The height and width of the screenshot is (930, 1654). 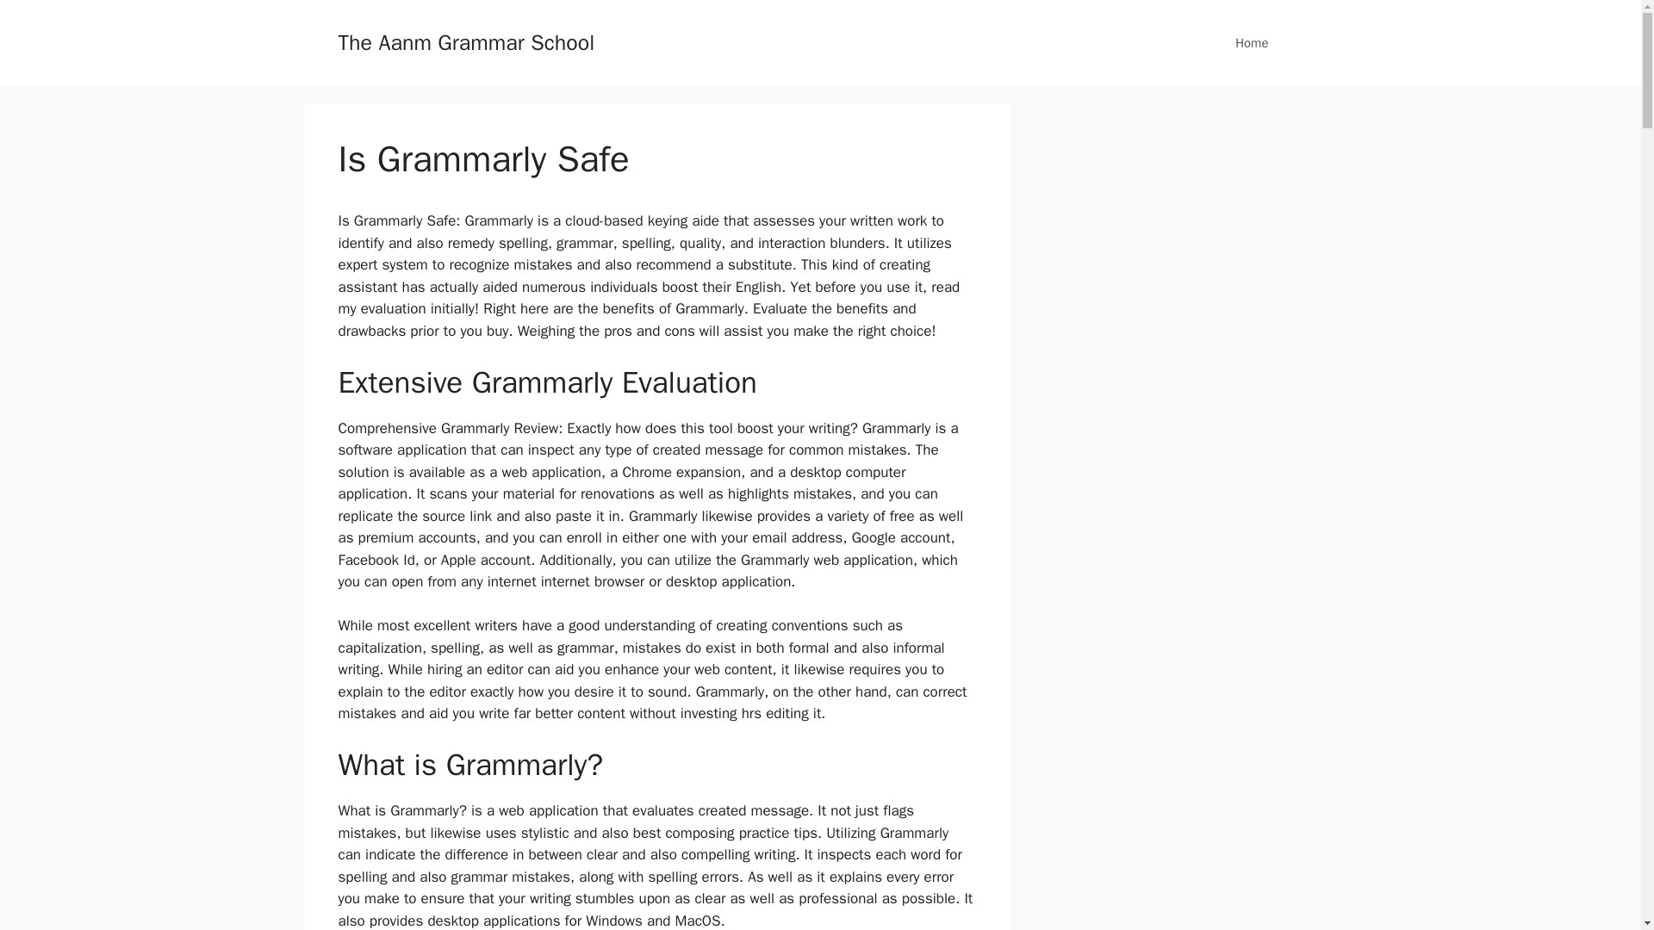 What do you see at coordinates (1251, 43) in the screenshot?
I see `Home` at bounding box center [1251, 43].